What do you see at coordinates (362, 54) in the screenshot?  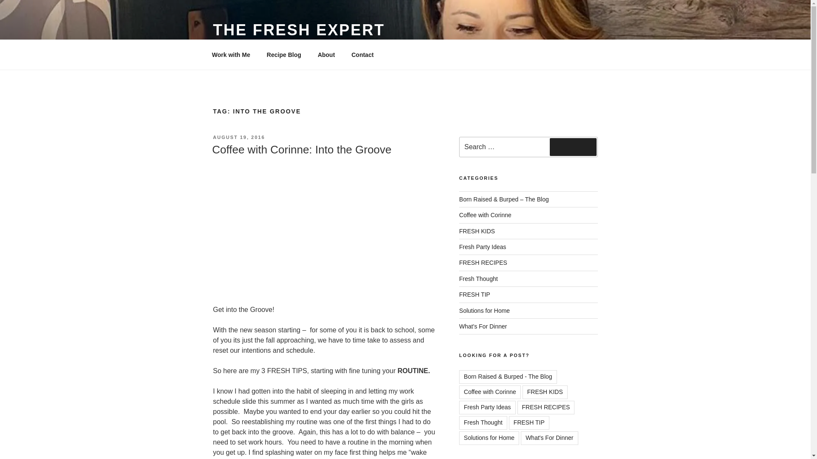 I see `Contact` at bounding box center [362, 54].